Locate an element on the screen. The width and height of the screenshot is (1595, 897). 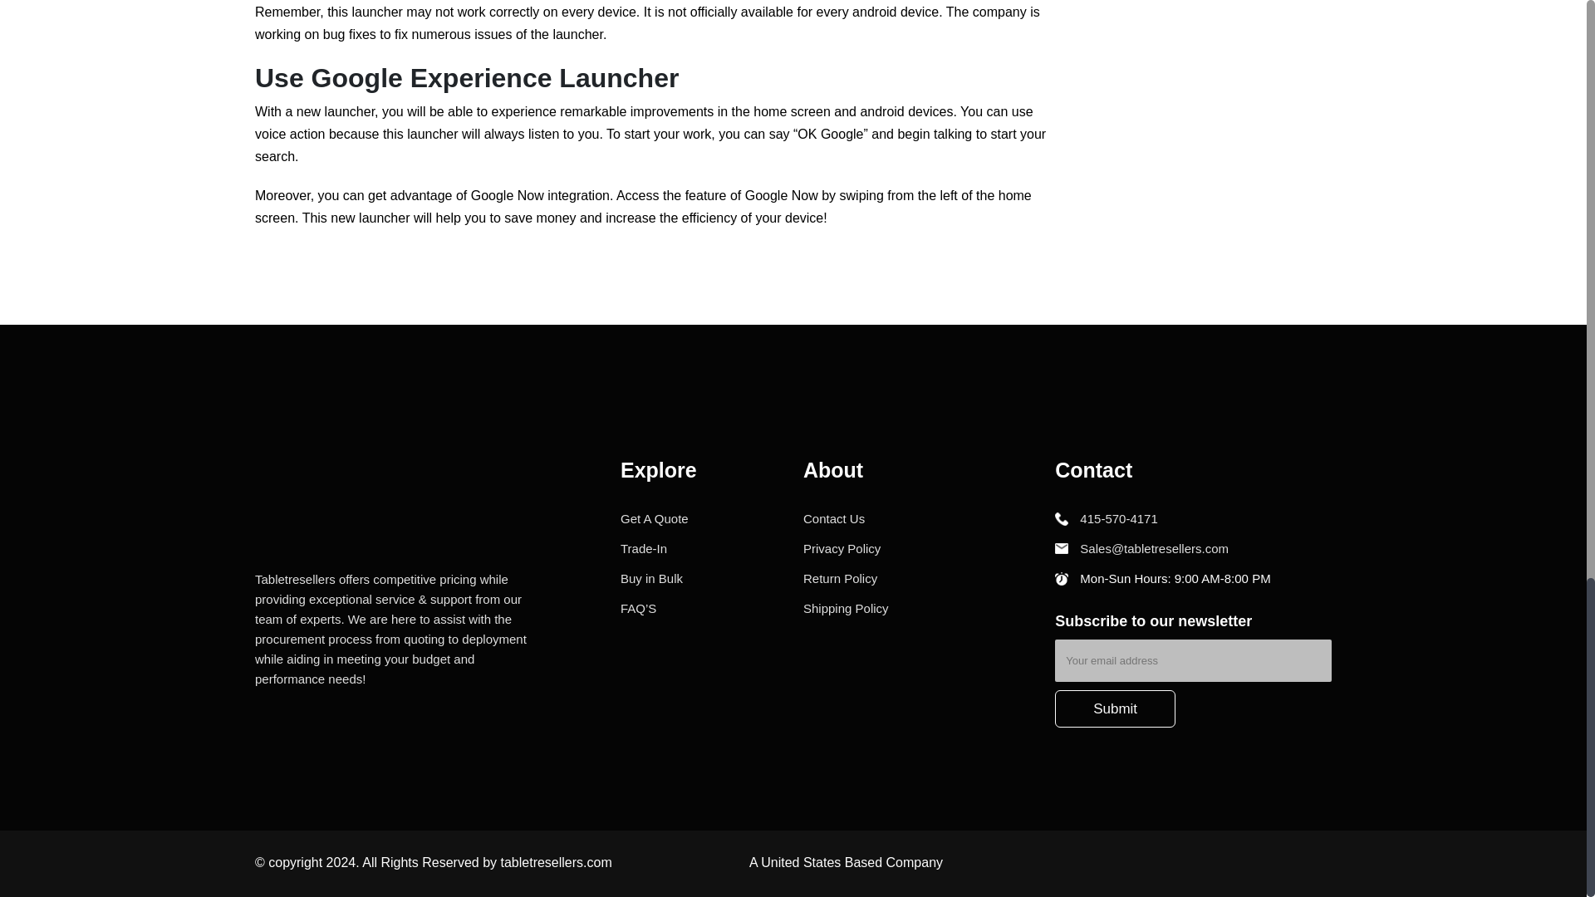
Submit is located at coordinates (1115, 708).